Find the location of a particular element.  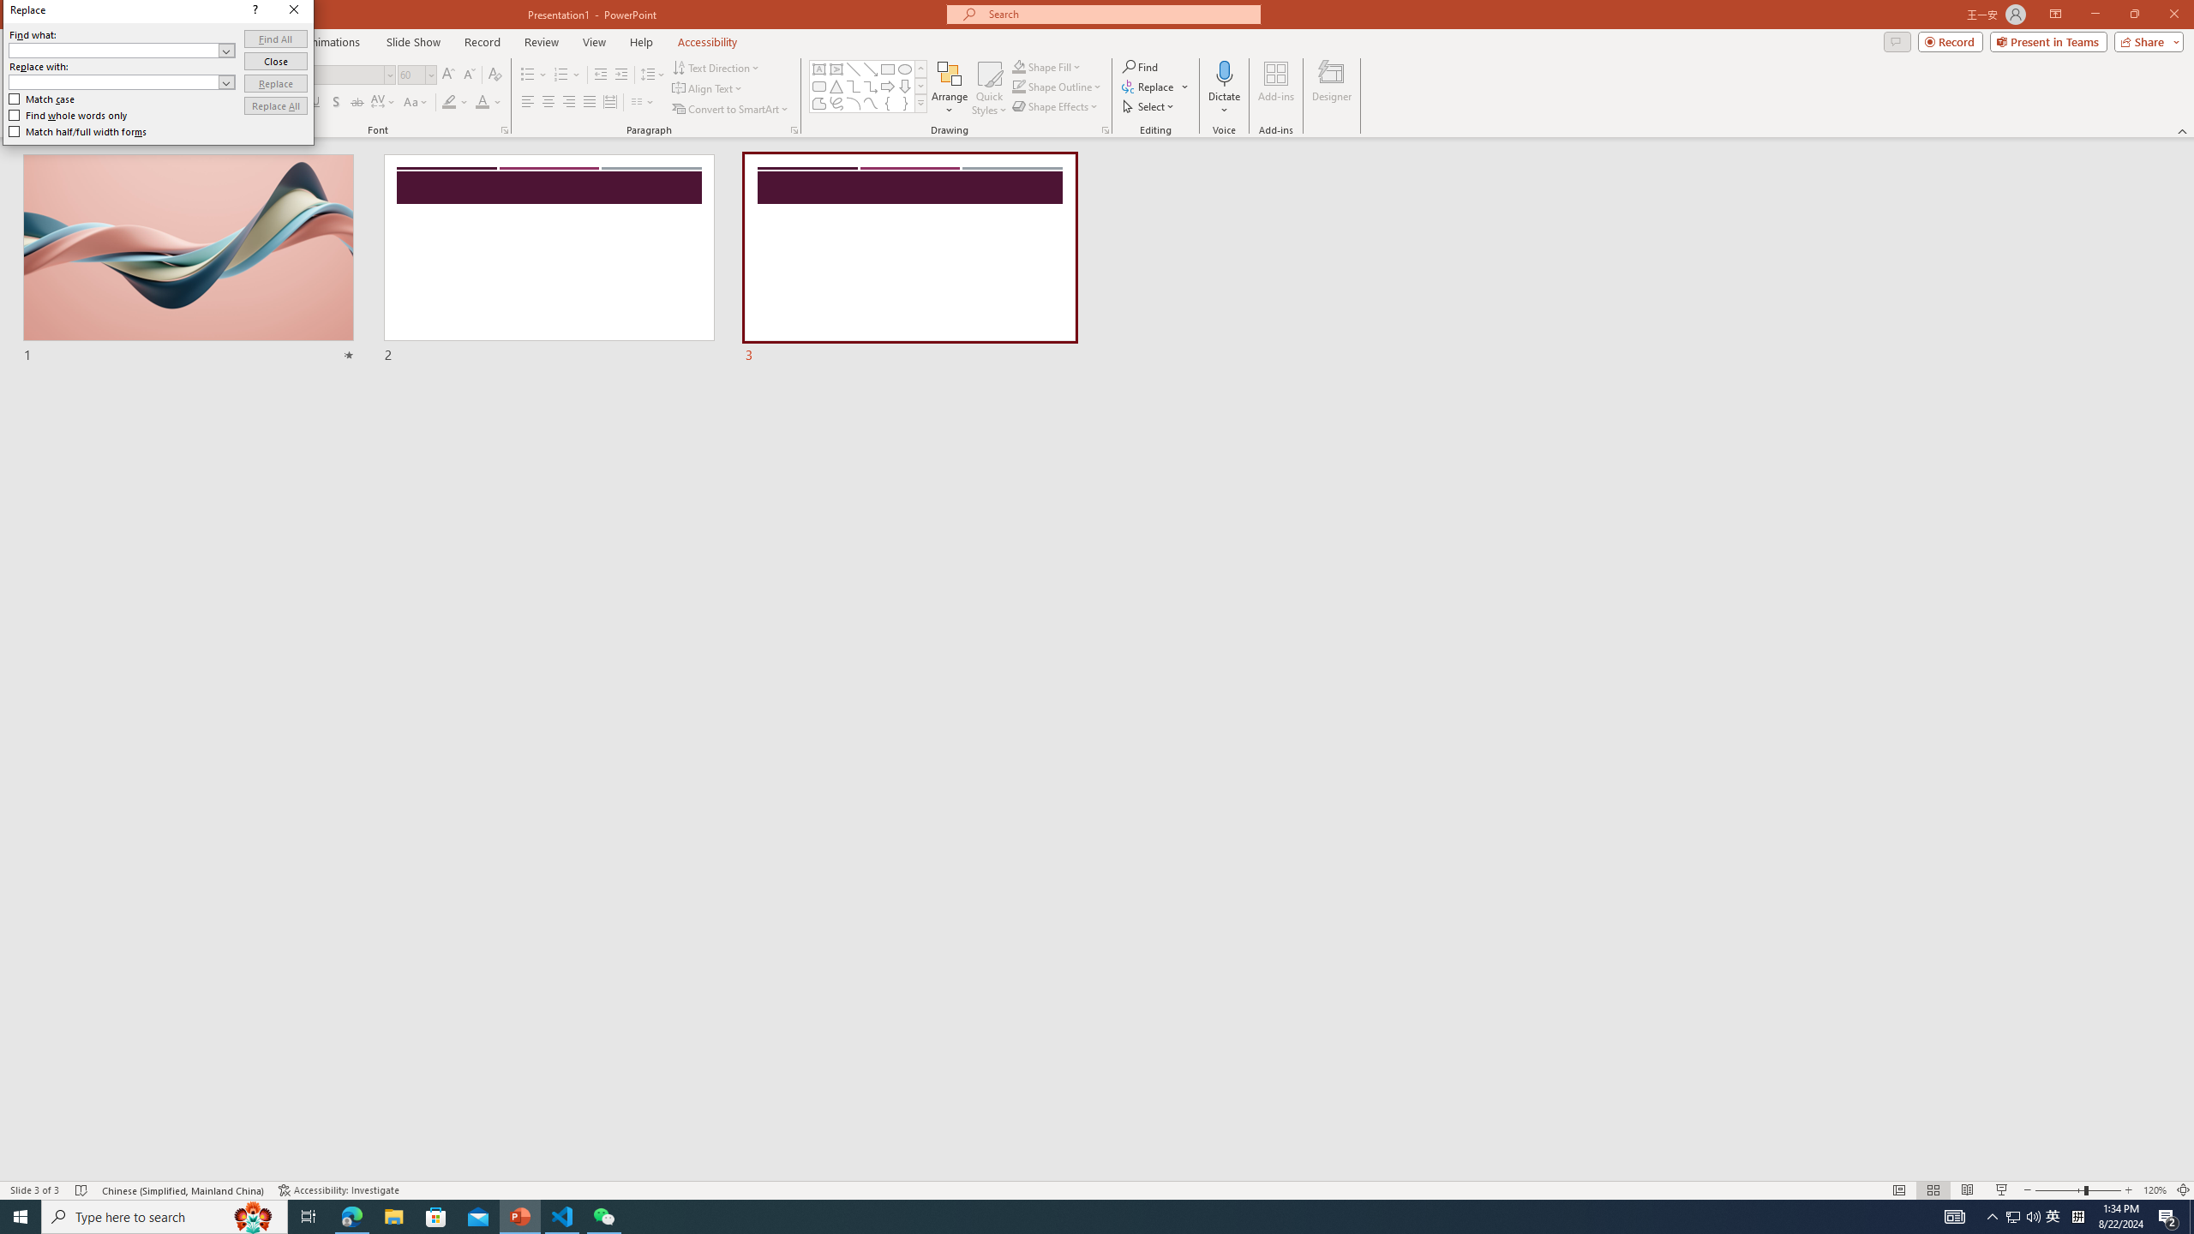

Arc is located at coordinates (854, 103).